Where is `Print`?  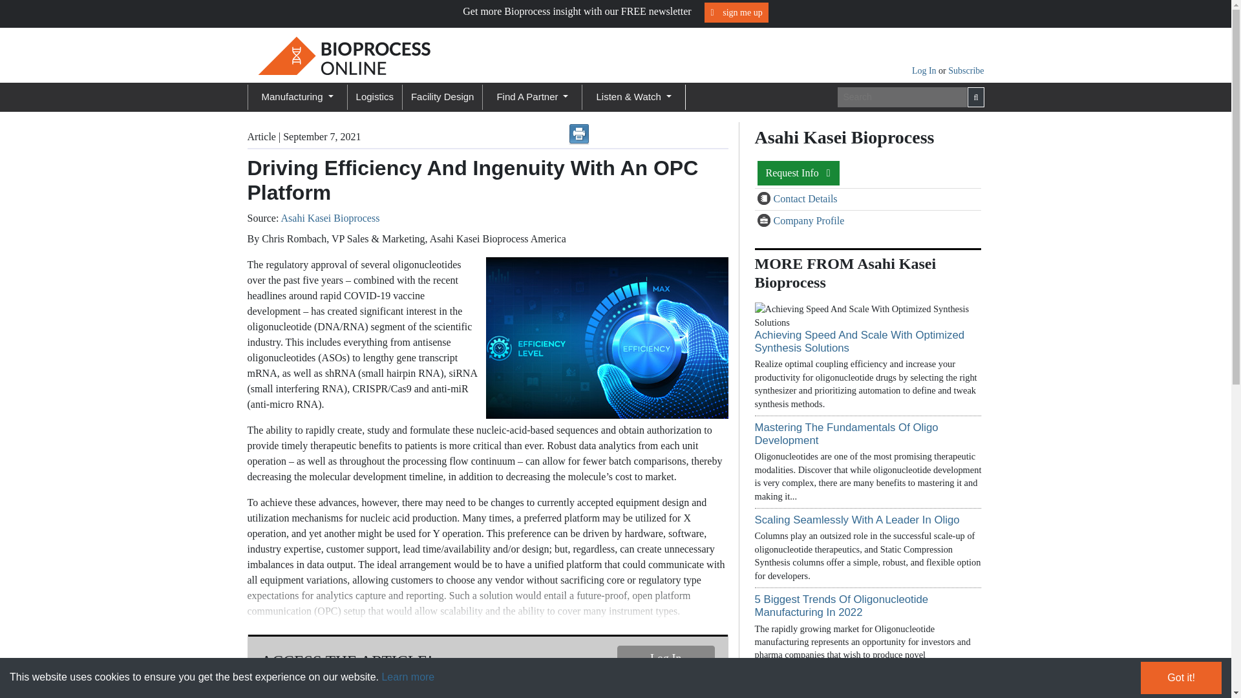
Print is located at coordinates (578, 134).